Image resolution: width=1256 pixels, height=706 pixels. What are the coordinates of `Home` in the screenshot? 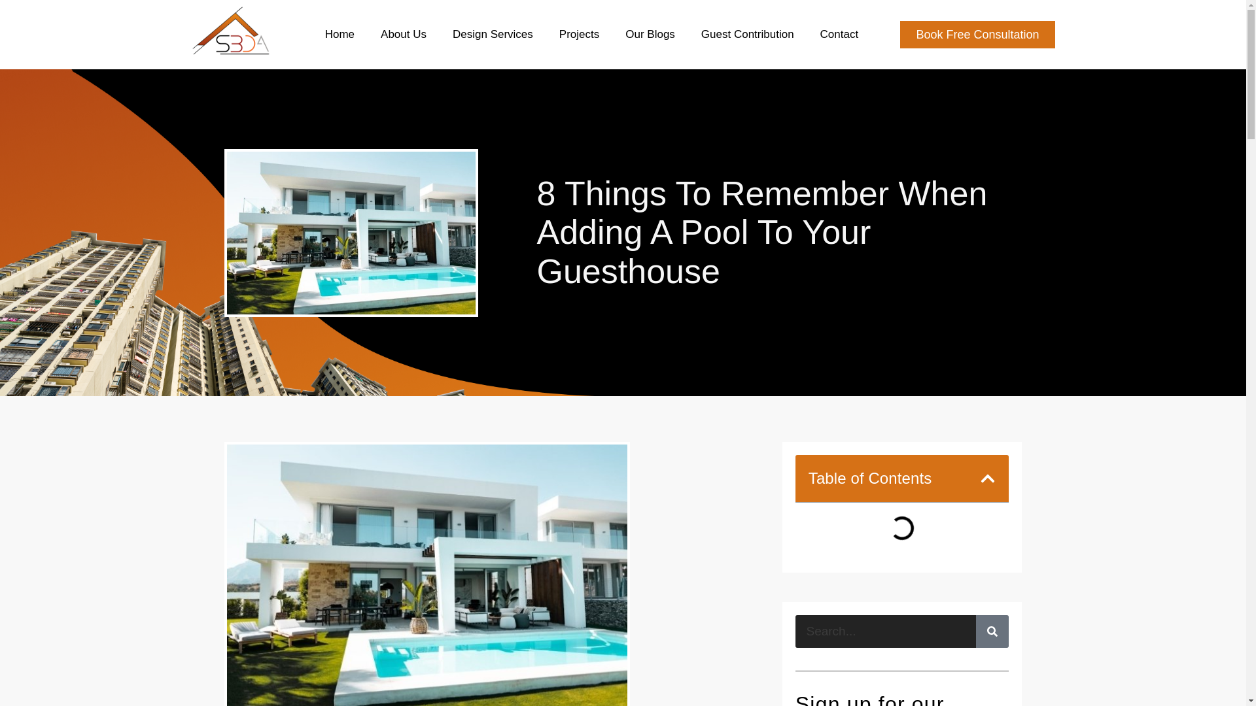 It's located at (339, 34).